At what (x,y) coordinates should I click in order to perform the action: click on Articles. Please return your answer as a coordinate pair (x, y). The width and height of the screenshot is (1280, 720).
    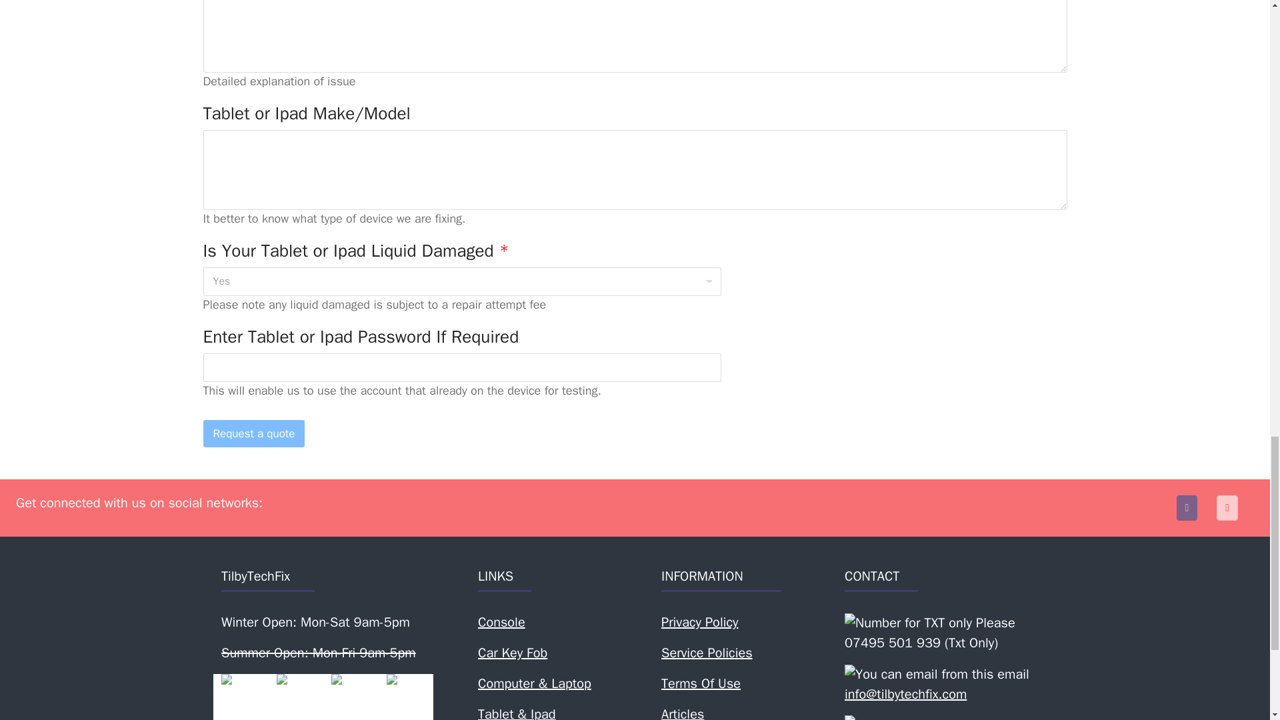
    Looking at the image, I should click on (683, 713).